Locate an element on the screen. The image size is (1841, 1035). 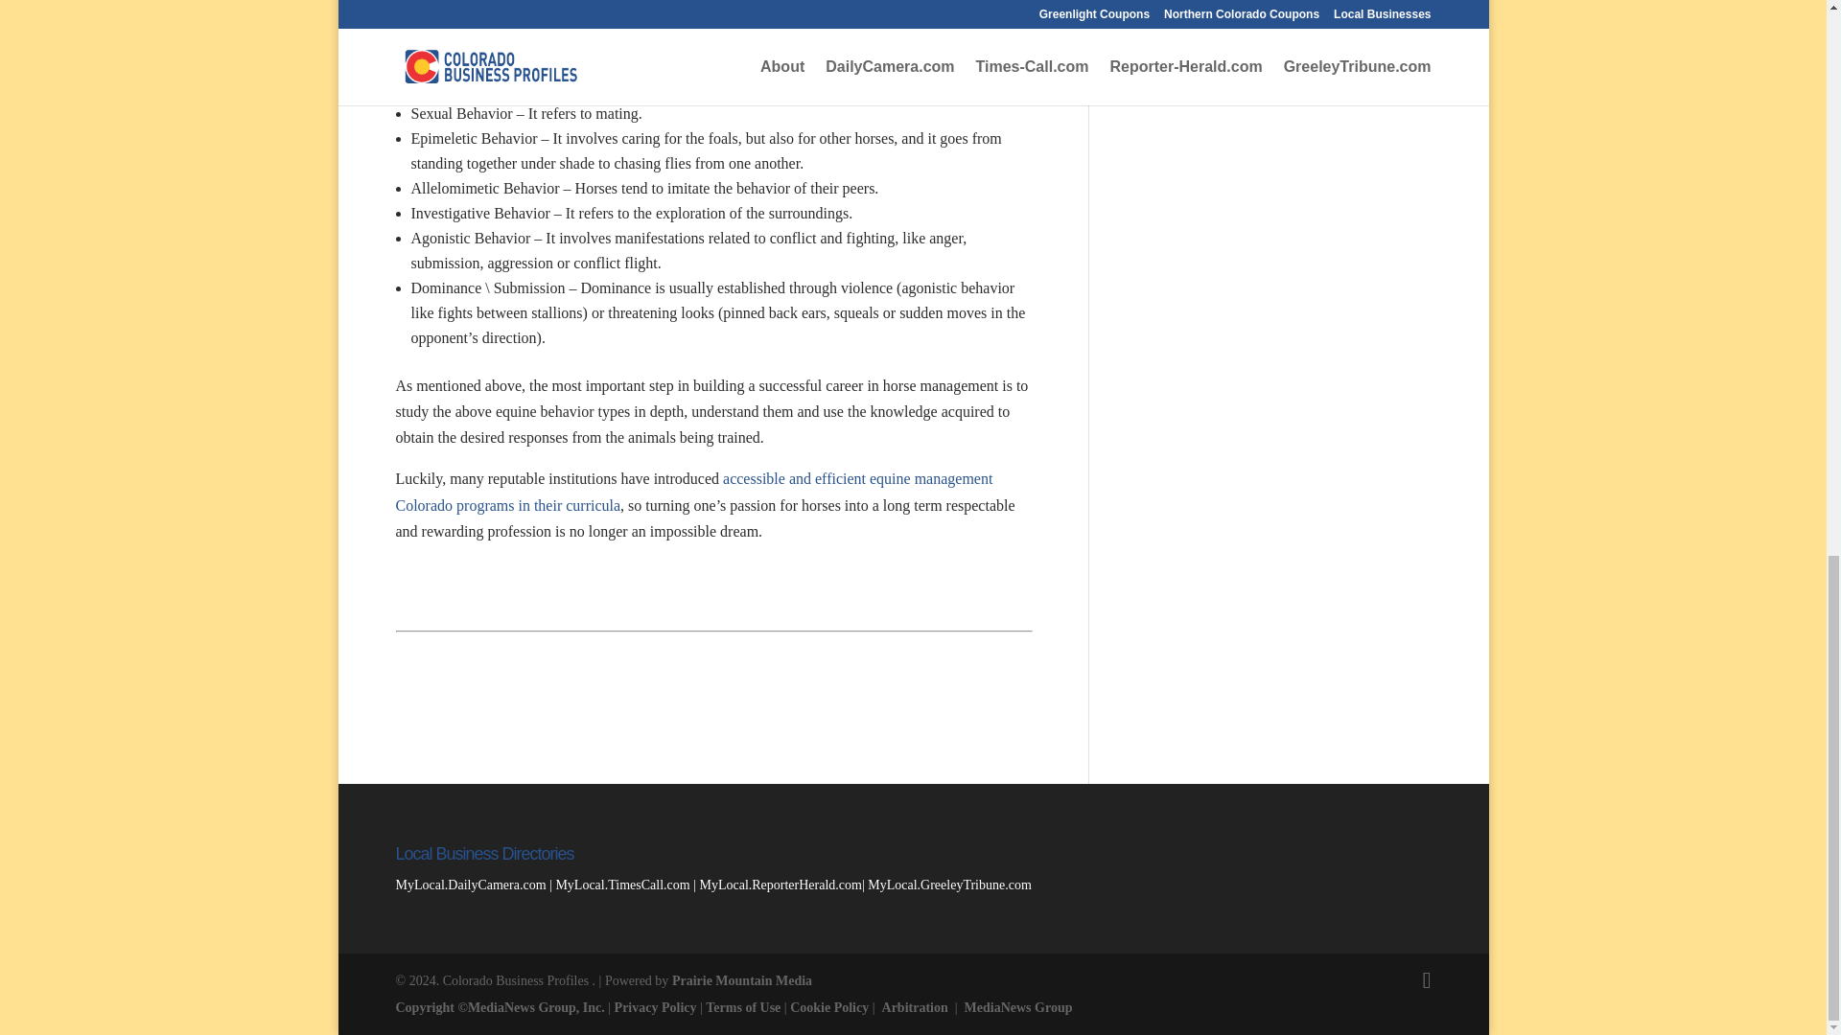
Prairie Mountain Media is located at coordinates (741, 981).